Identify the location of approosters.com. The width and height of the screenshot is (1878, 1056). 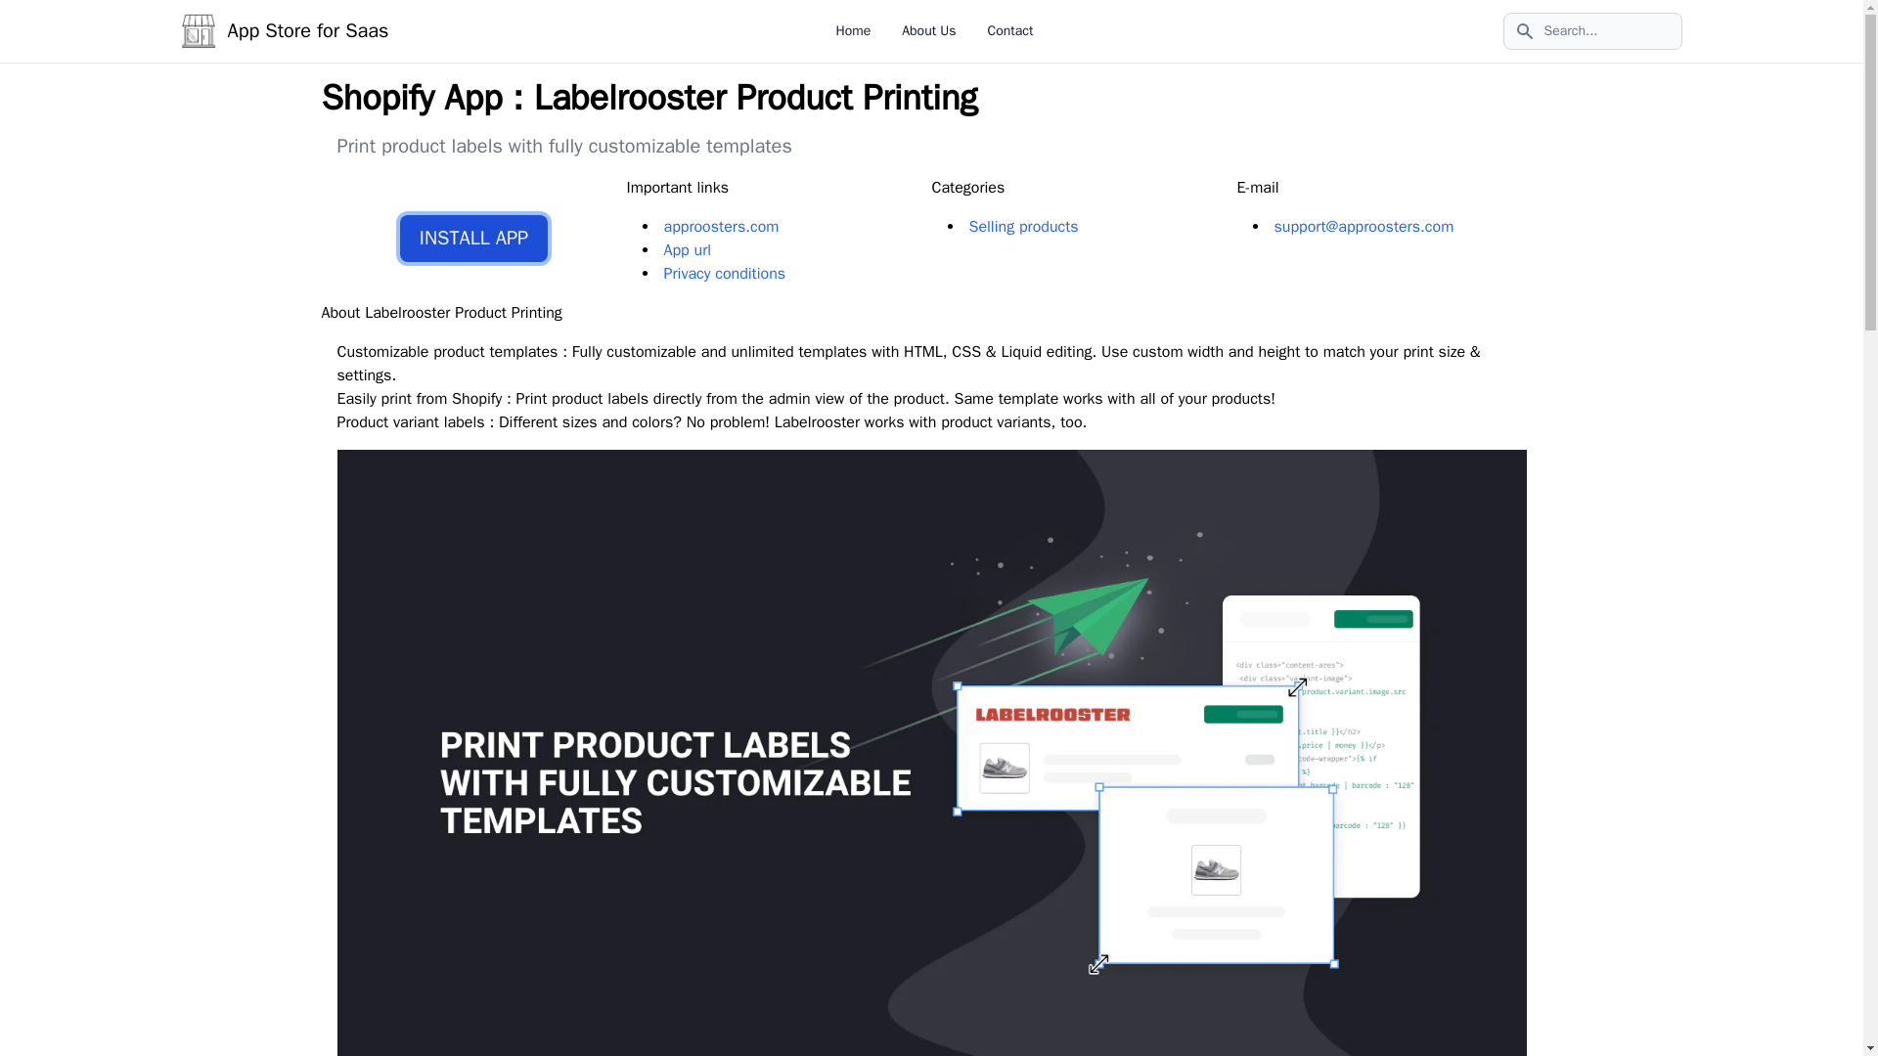
(720, 227).